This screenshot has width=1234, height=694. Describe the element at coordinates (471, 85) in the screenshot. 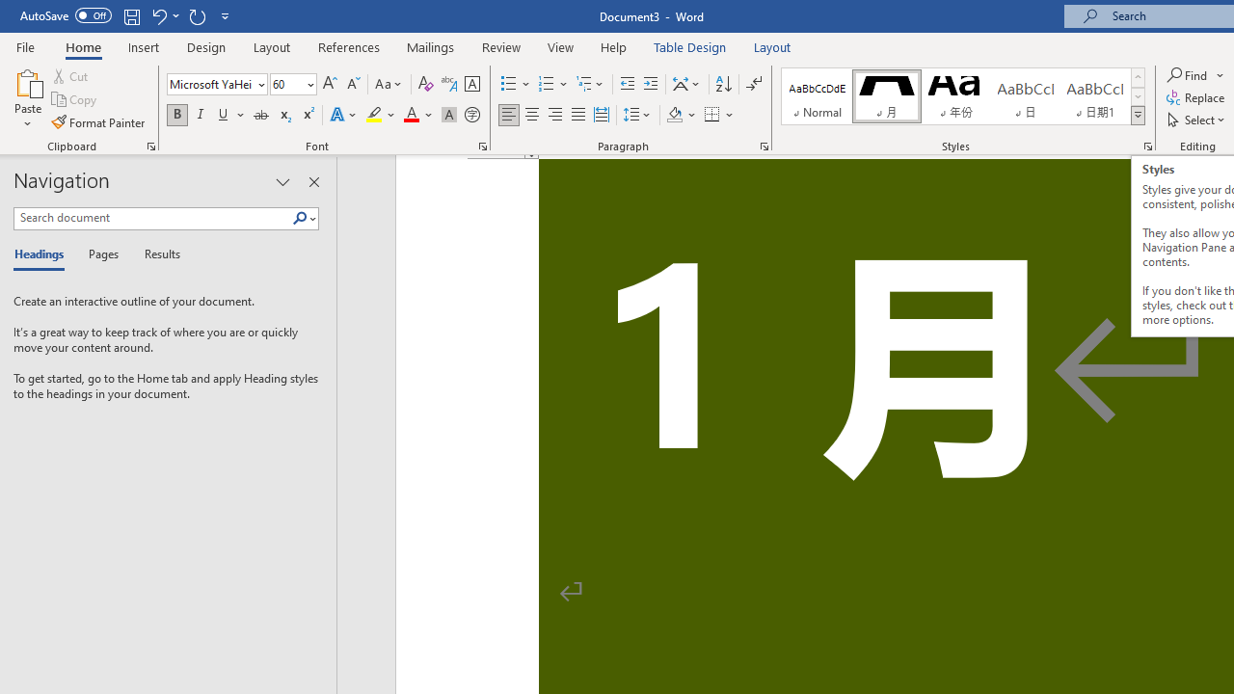

I see `Character Border` at that location.